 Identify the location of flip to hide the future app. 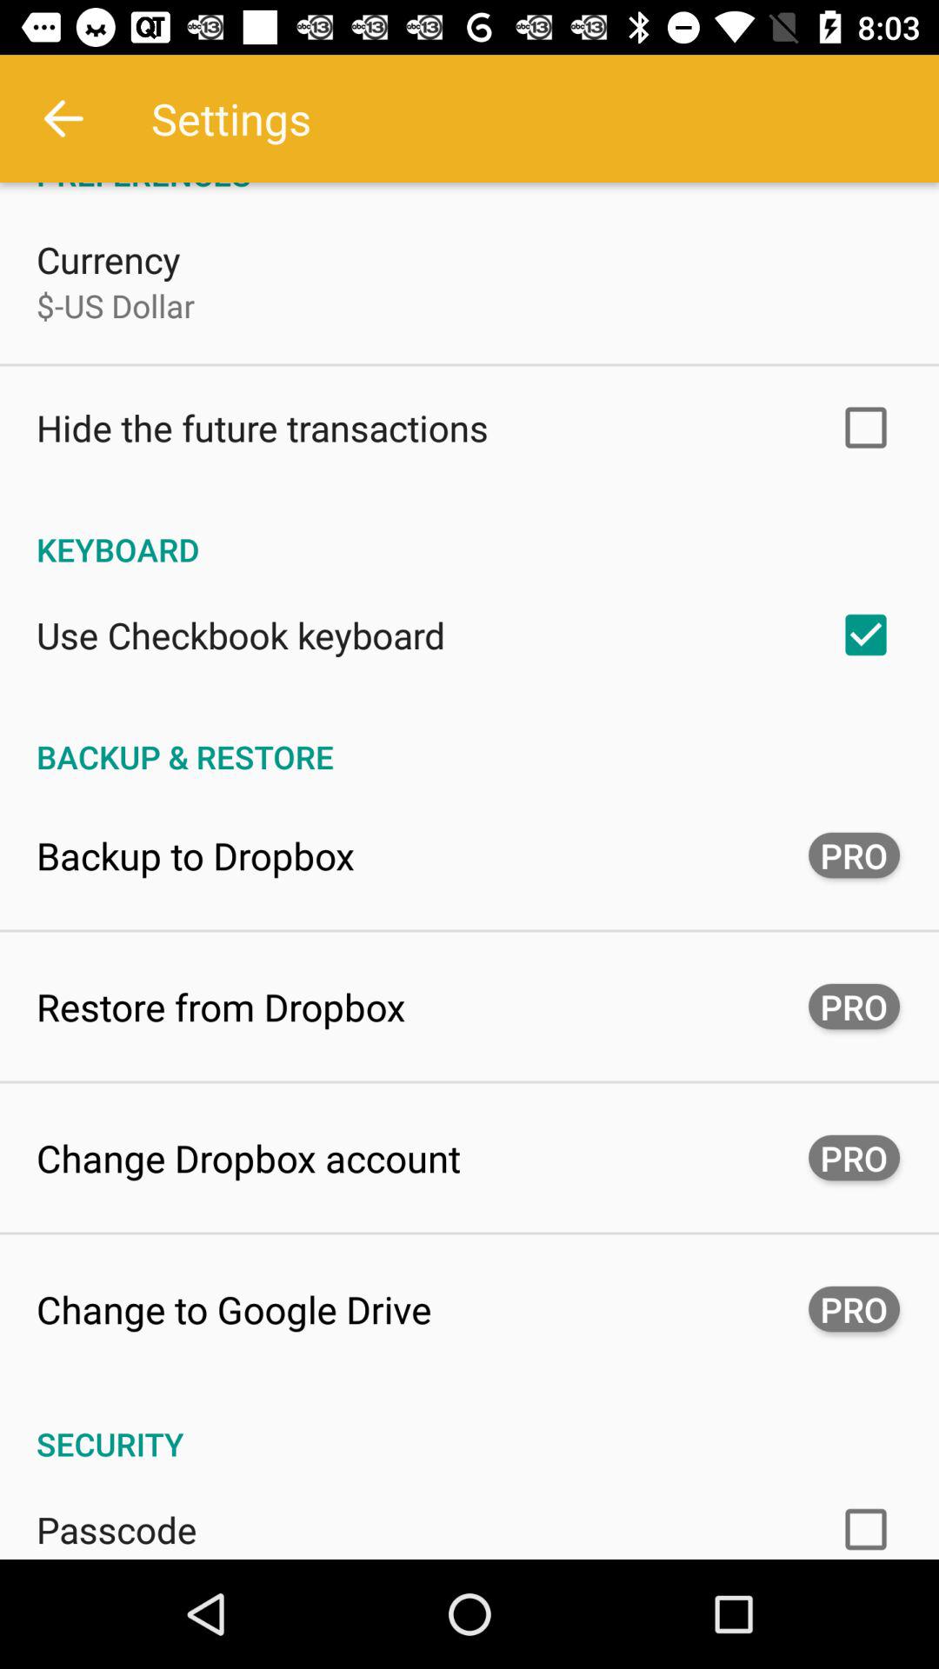
(263, 428).